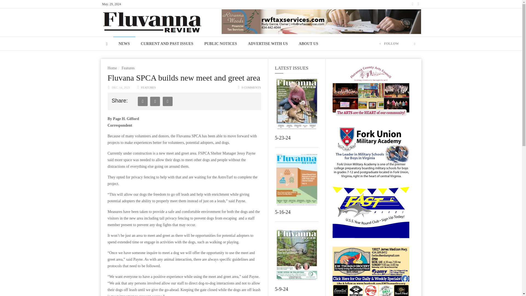  What do you see at coordinates (167, 43) in the screenshot?
I see `CURRENT AND PAST ISSUES` at bounding box center [167, 43].